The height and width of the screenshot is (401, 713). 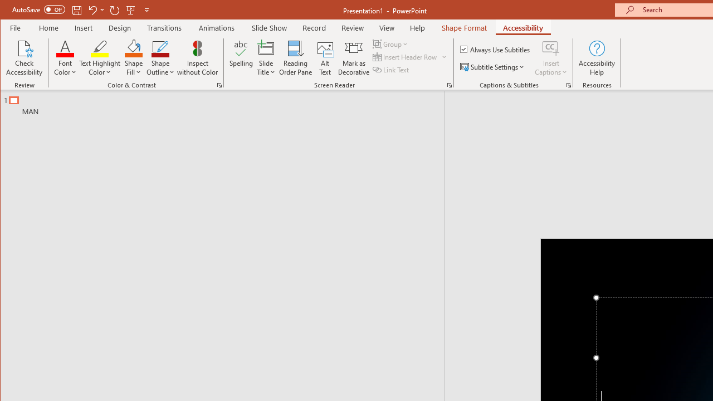 What do you see at coordinates (496, 49) in the screenshot?
I see `Always Use Subtitles` at bounding box center [496, 49].